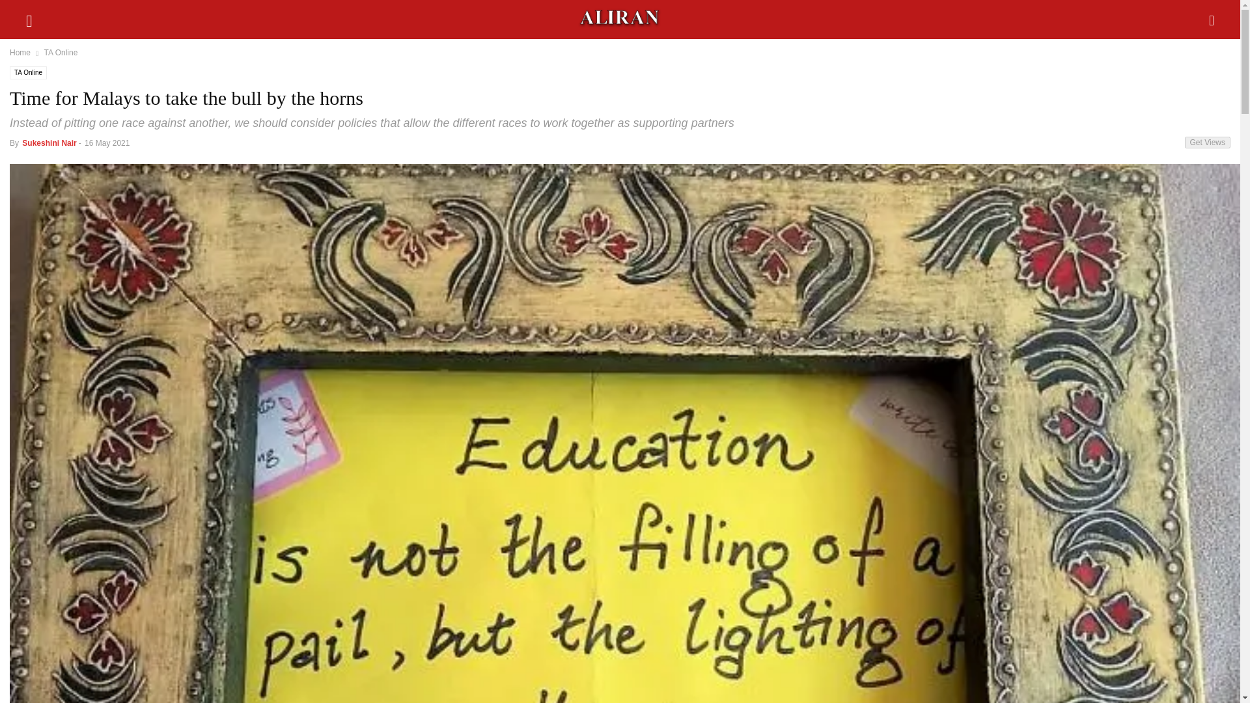  I want to click on View all posts in TA Online, so click(61, 52).